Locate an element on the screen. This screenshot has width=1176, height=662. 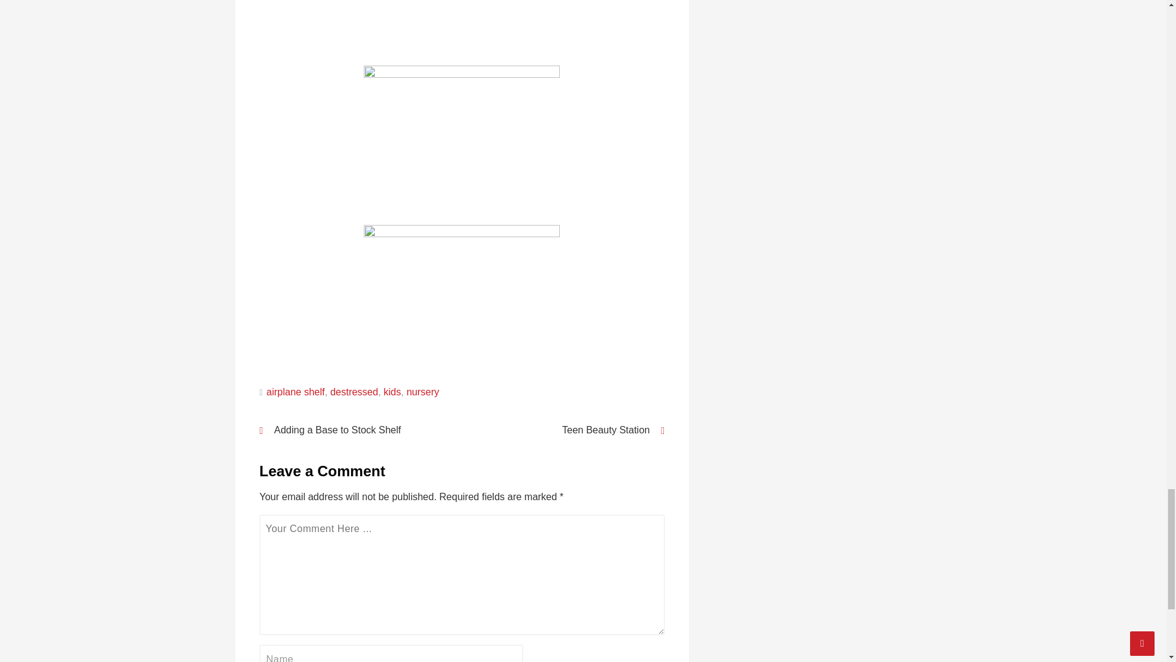
airplane shelf is located at coordinates (295, 391).